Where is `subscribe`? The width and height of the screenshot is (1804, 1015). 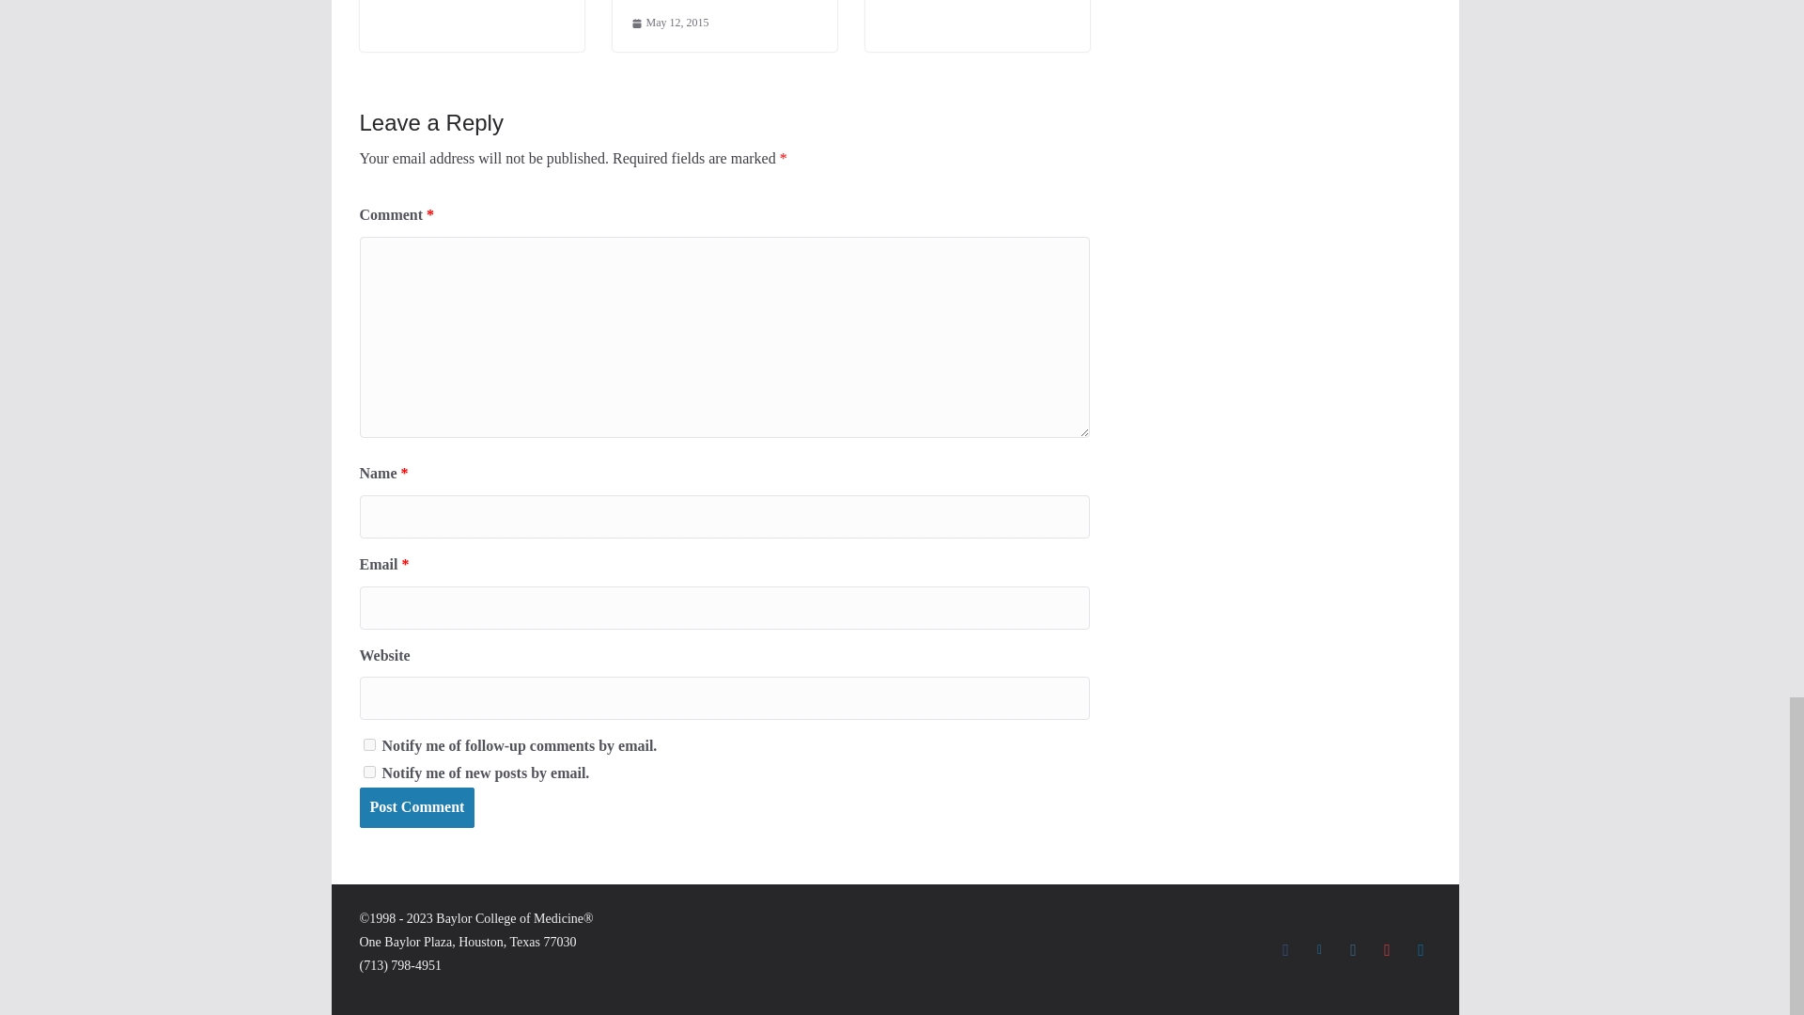
subscribe is located at coordinates (368, 773).